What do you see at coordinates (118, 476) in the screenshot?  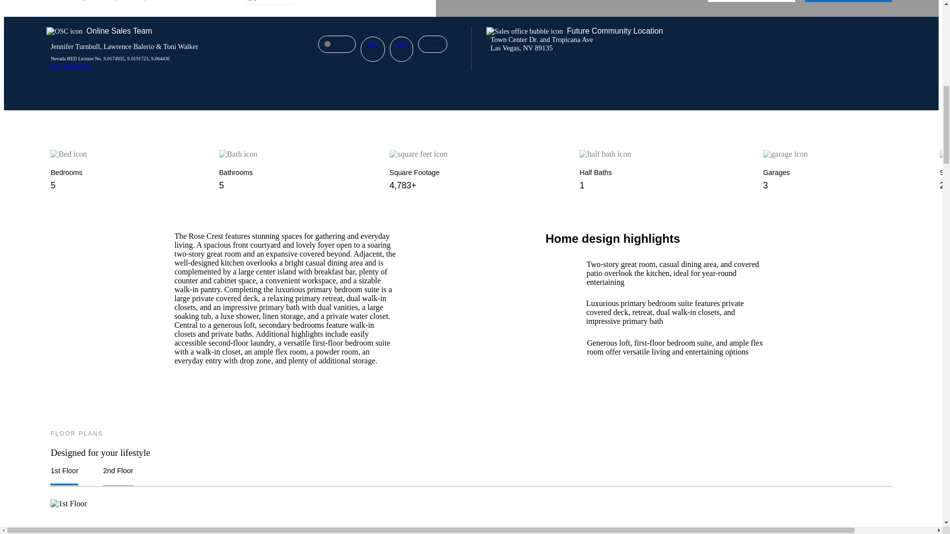 I see `2nd Floor` at bounding box center [118, 476].